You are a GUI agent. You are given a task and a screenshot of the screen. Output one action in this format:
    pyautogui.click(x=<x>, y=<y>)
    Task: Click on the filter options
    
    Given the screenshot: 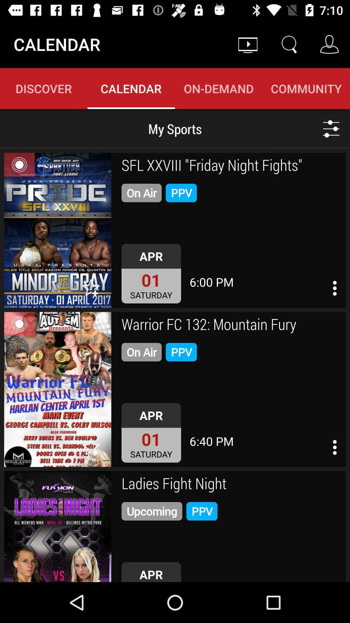 What is the action you would take?
    pyautogui.click(x=331, y=128)
    